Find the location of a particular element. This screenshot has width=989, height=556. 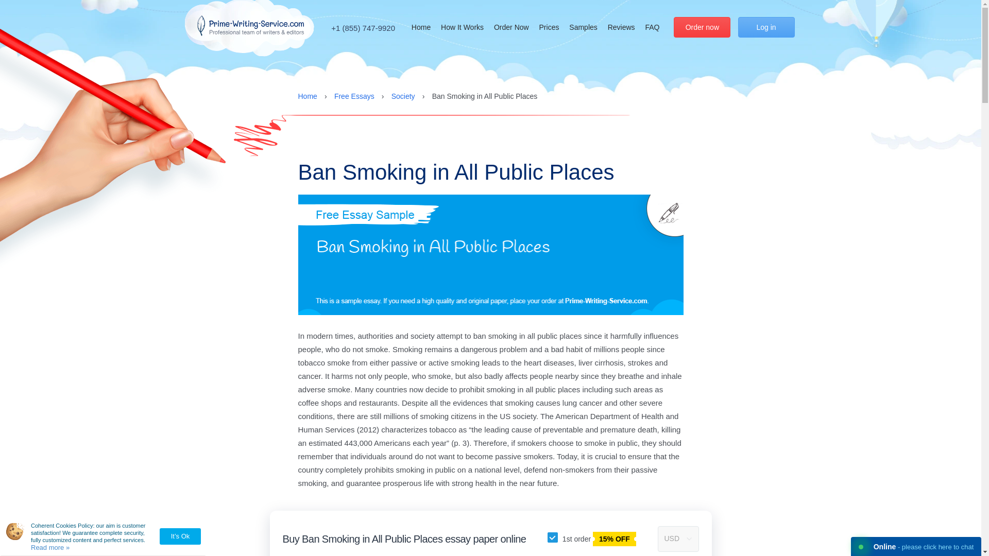

Free Essays is located at coordinates (354, 96).